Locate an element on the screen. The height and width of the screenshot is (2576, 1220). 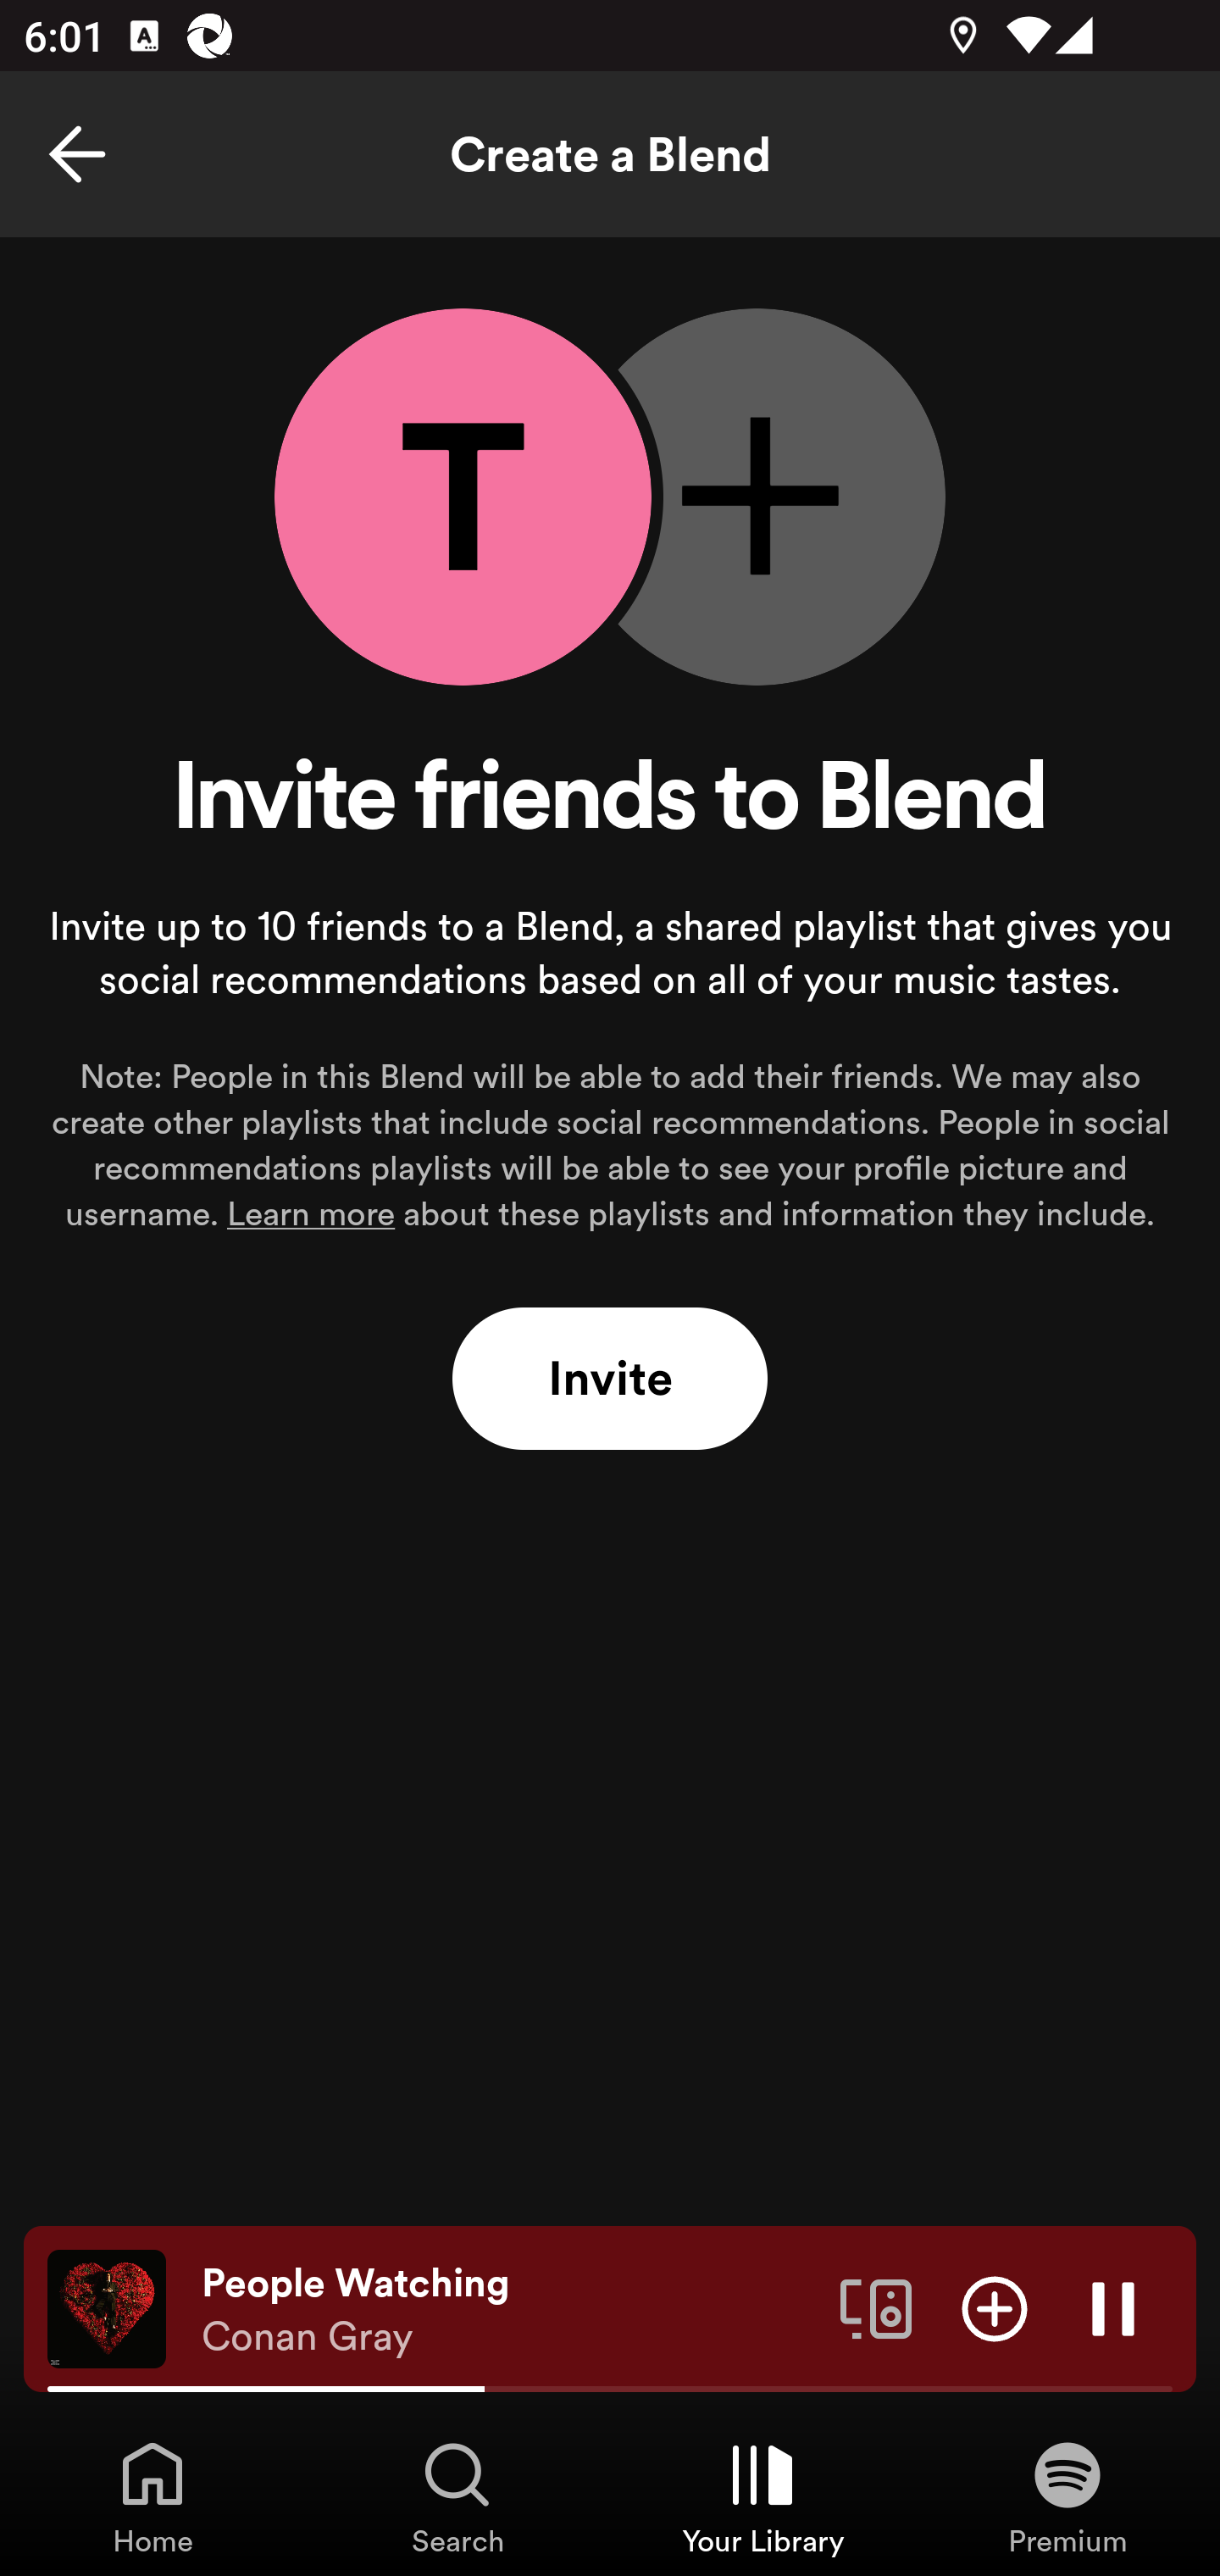
Home, Tab 1 of 4 Home Home is located at coordinates (152, 2496).